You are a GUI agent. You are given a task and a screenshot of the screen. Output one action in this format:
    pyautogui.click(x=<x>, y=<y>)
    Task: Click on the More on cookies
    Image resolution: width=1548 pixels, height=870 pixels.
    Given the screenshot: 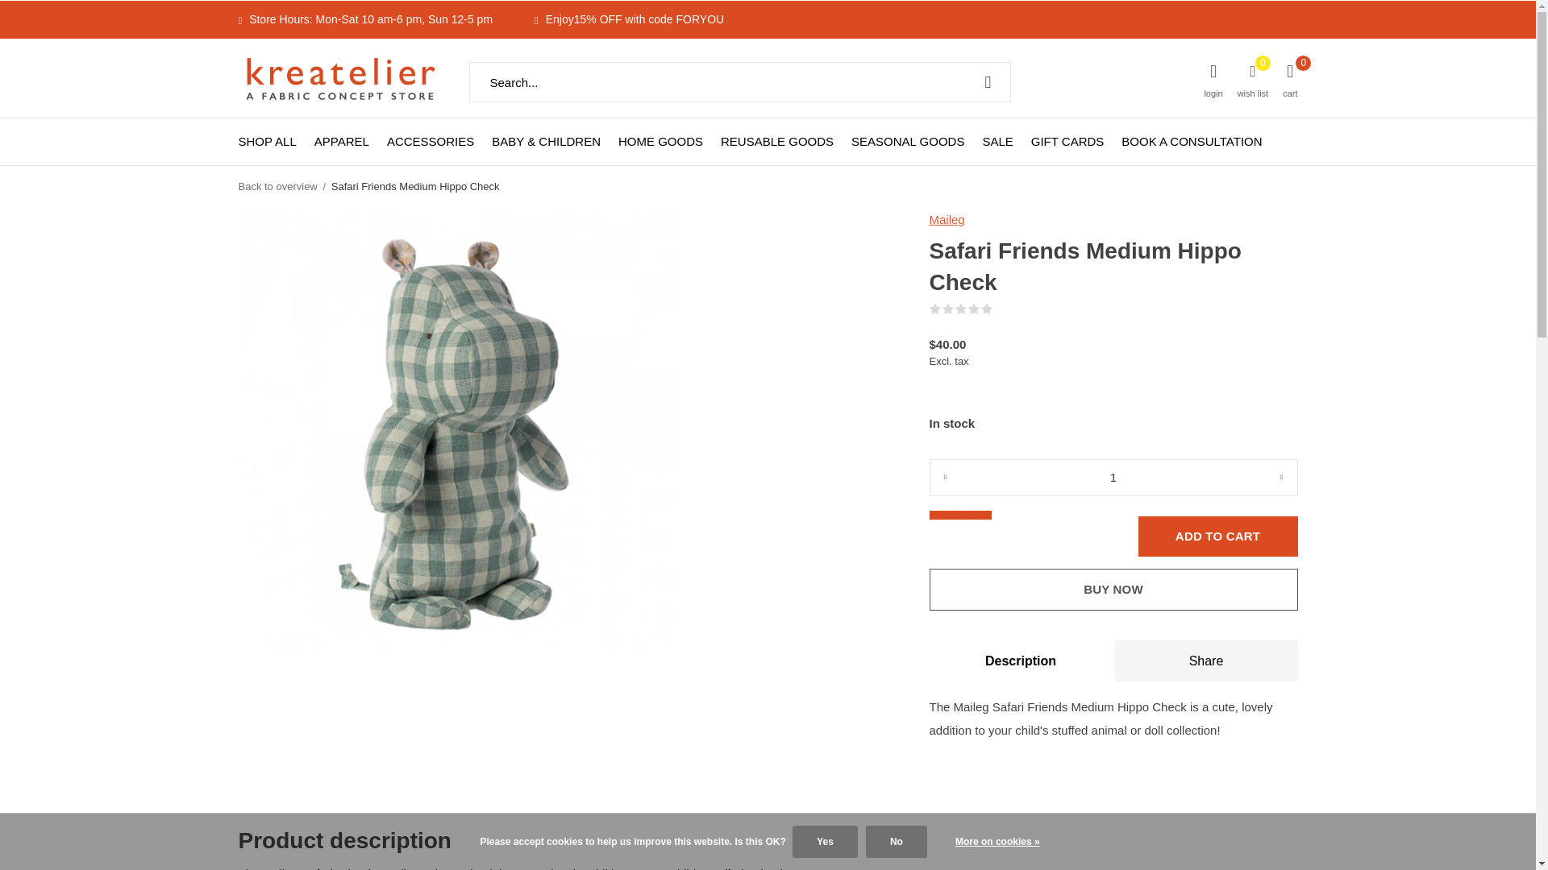 What is the action you would take?
    pyautogui.click(x=997, y=842)
    